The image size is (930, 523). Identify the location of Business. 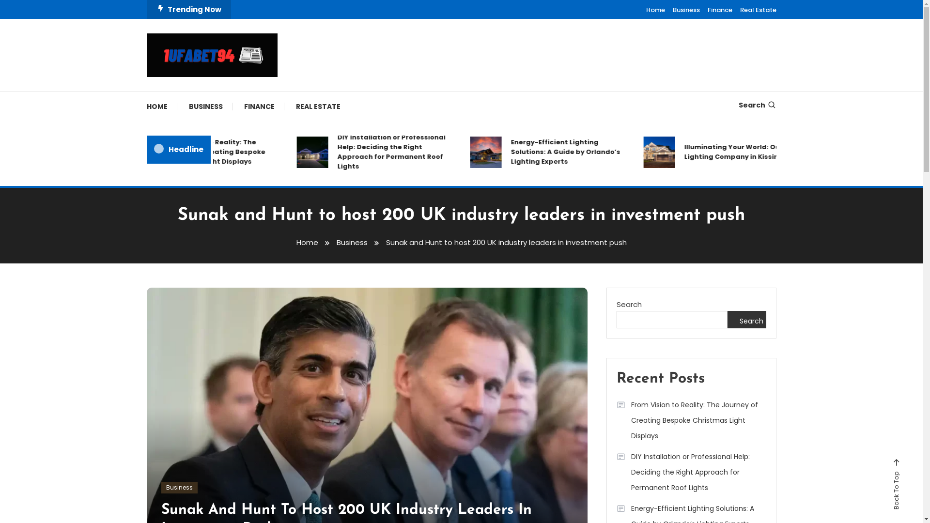
(352, 242).